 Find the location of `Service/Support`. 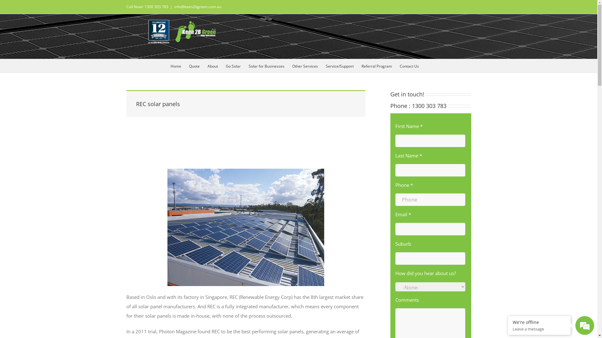

Service/Support is located at coordinates (340, 66).